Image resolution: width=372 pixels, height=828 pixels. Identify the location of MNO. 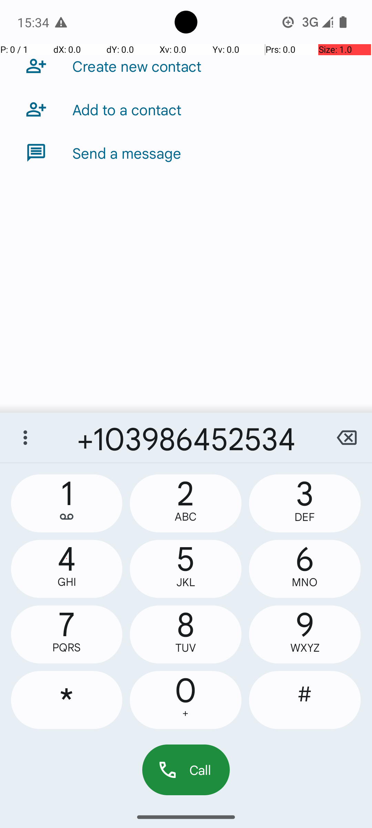
(305, 582).